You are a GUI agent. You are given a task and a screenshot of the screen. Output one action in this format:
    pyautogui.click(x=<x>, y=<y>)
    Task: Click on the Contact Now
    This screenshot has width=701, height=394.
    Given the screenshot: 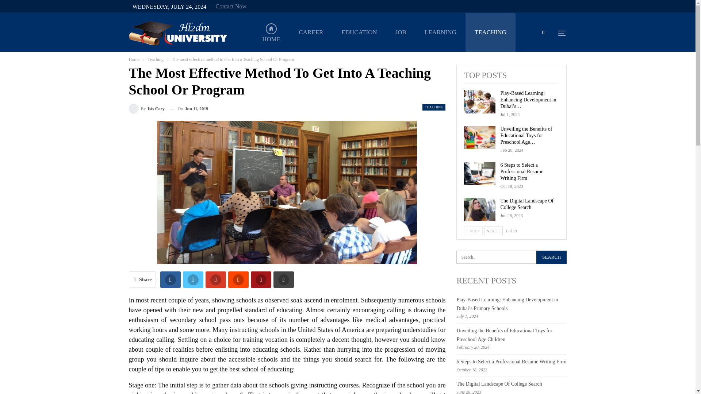 What is the action you would take?
    pyautogui.click(x=231, y=6)
    